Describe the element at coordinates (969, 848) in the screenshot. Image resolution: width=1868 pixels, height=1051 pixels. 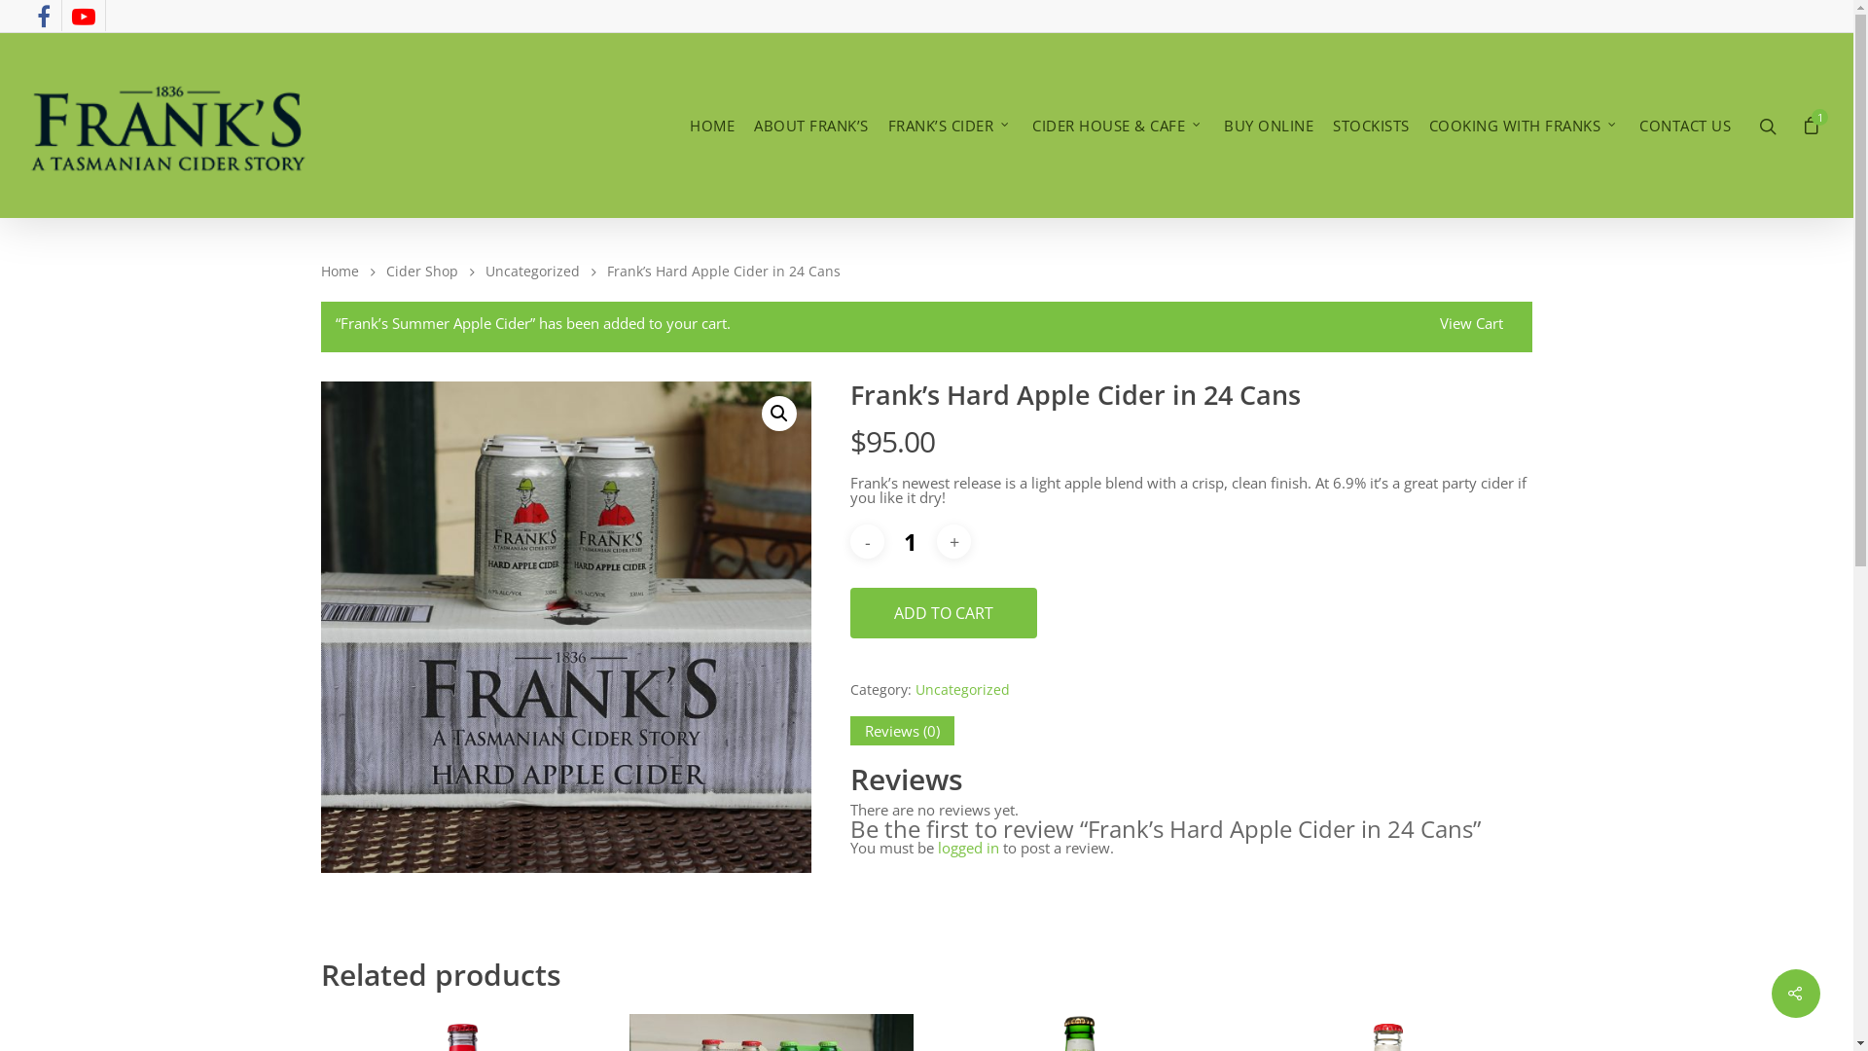
I see `logged in` at that location.